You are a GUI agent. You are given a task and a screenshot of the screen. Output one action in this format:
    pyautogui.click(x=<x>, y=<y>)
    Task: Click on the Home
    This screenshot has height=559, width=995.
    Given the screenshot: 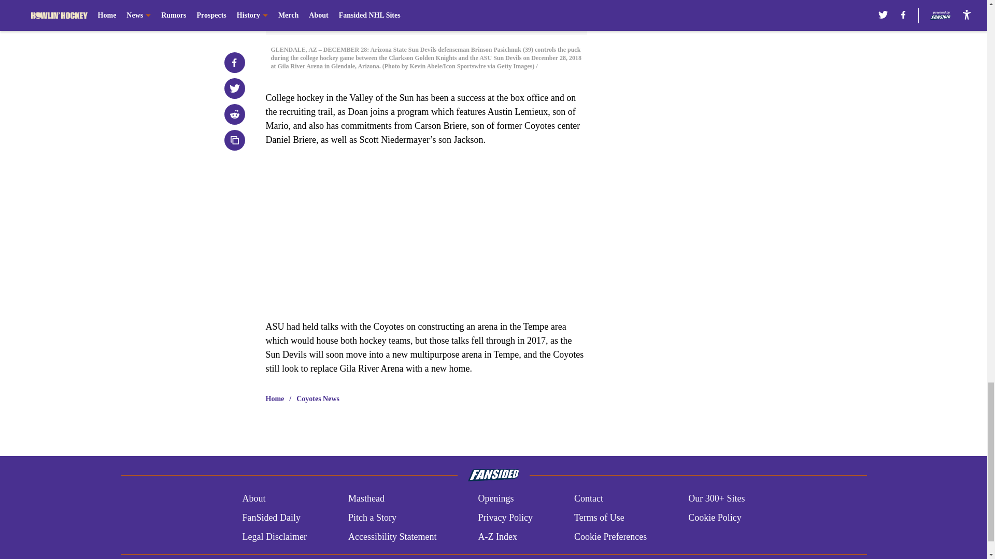 What is the action you would take?
    pyautogui.click(x=275, y=399)
    